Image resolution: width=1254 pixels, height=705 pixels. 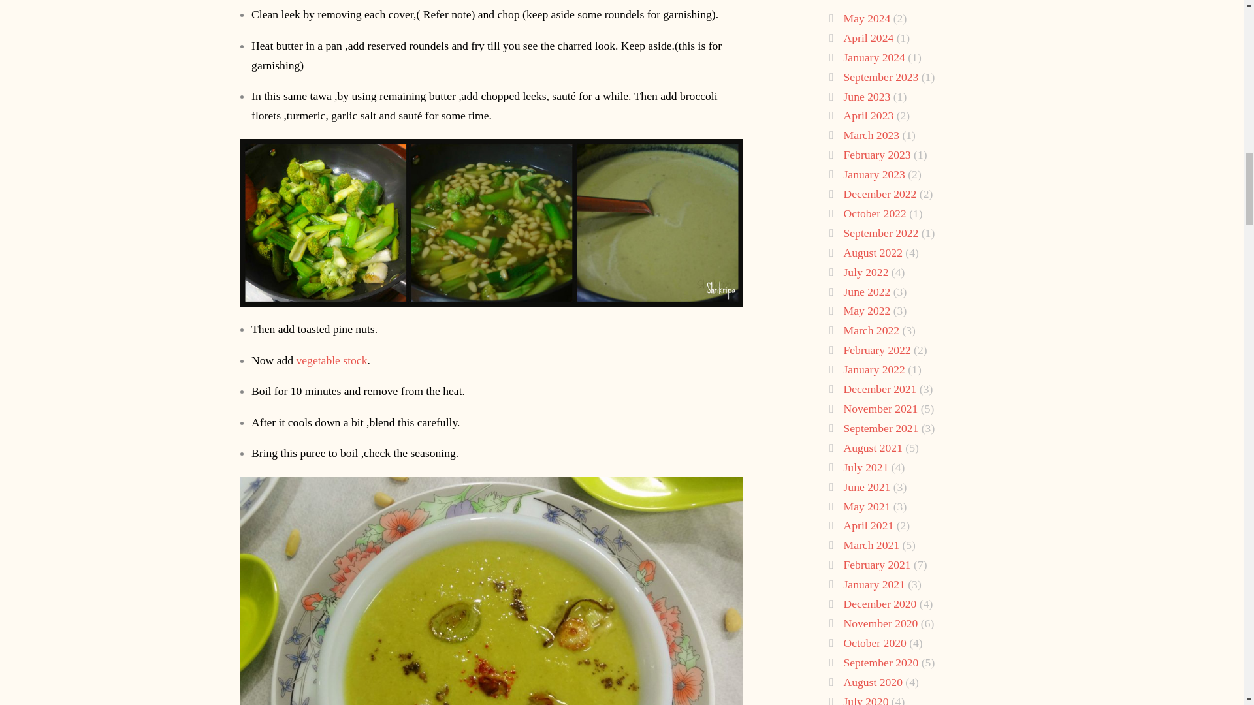 I want to click on January 2024, so click(x=875, y=57).